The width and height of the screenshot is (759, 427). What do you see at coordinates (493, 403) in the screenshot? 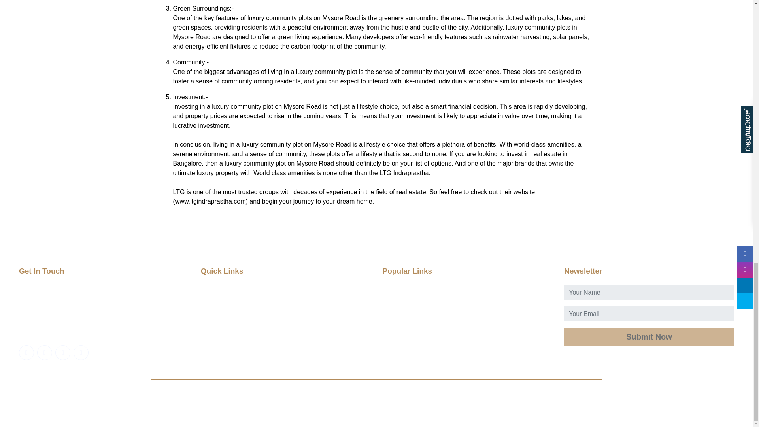
I see `Krackerz` at bounding box center [493, 403].